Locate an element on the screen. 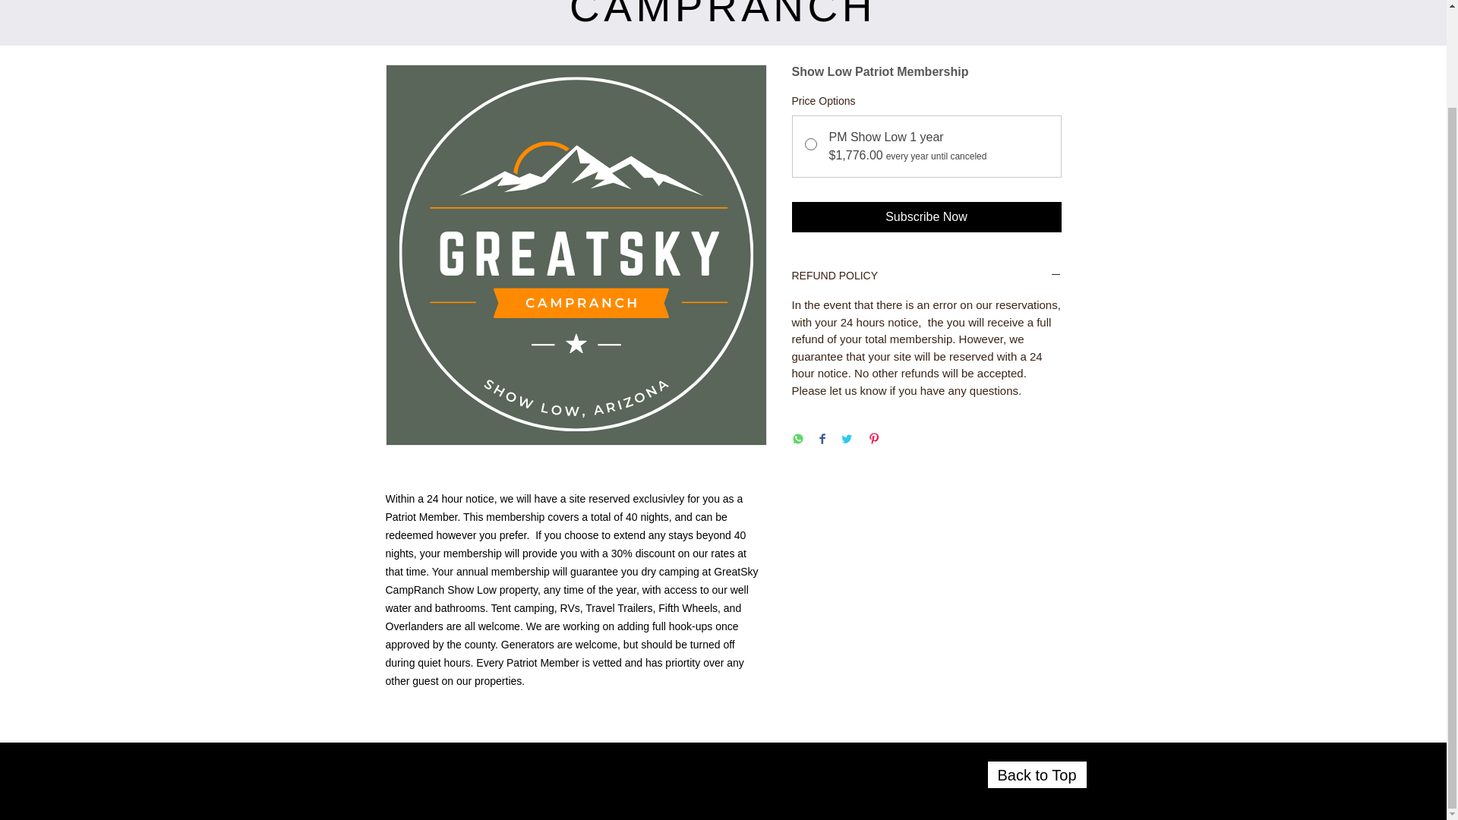  Back to Top is located at coordinates (1036, 774).